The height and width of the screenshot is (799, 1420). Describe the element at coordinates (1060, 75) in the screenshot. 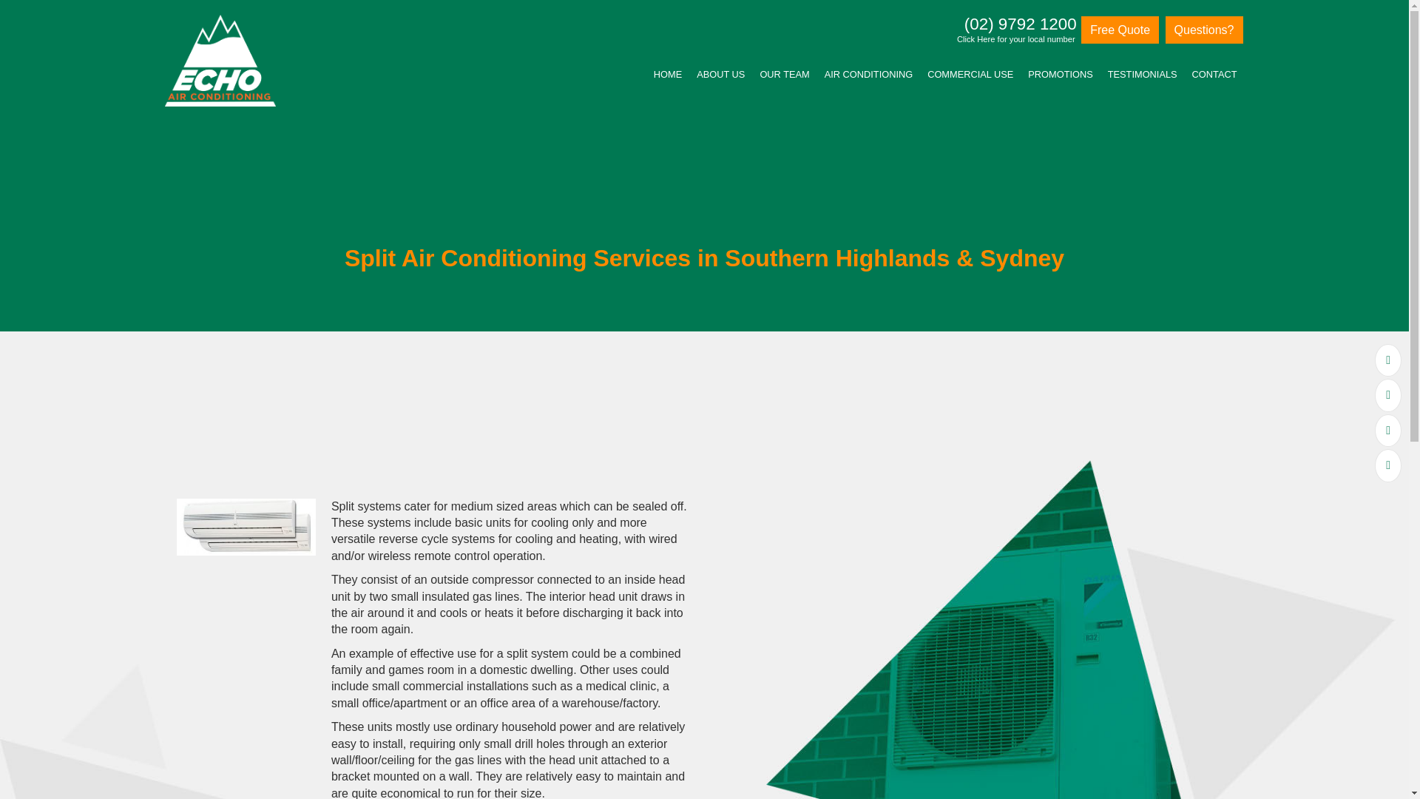

I see `PROMOTIONS` at that location.